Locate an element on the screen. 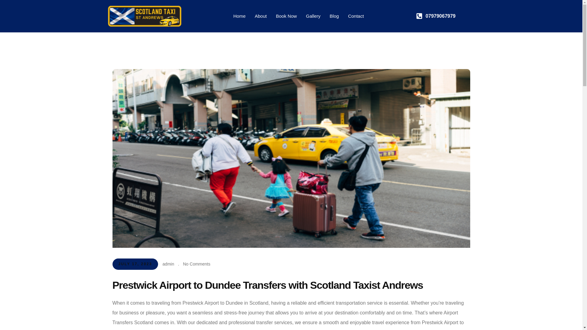 The image size is (587, 330). Gallery is located at coordinates (313, 16).